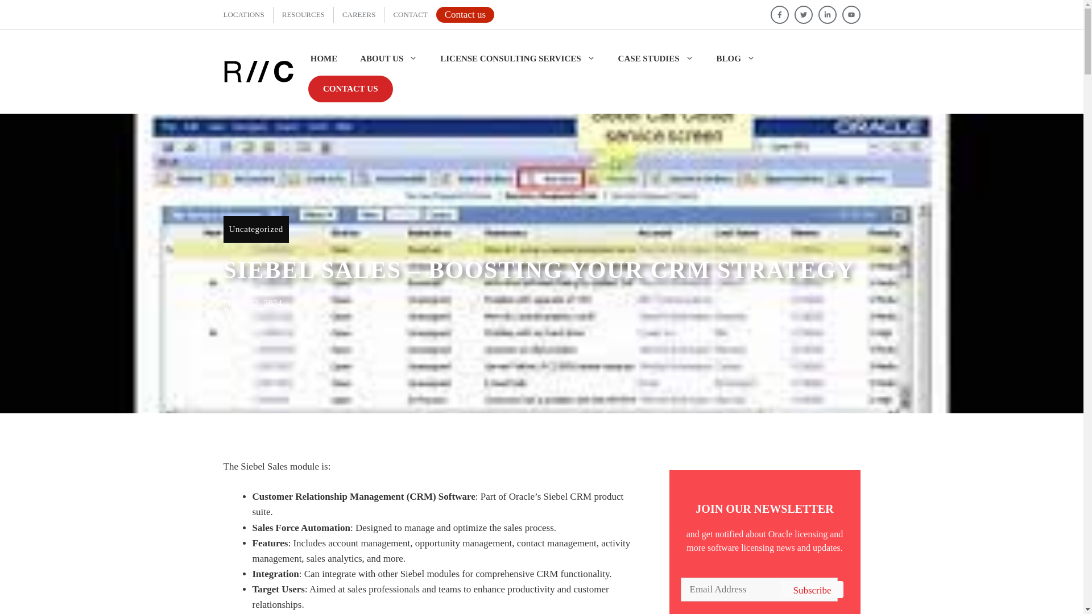 The width and height of the screenshot is (1092, 614). Describe the element at coordinates (388, 58) in the screenshot. I see `ABOUT US` at that location.